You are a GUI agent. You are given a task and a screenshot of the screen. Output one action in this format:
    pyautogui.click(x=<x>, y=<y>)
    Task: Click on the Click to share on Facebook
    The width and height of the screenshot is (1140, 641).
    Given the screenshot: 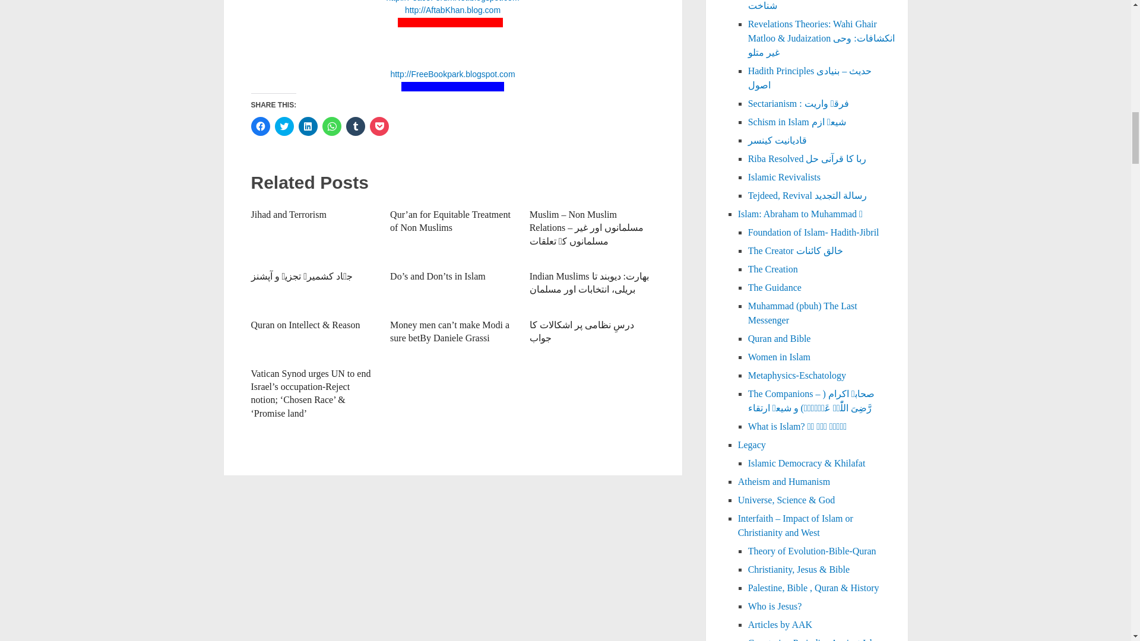 What is the action you would take?
    pyautogui.click(x=260, y=126)
    